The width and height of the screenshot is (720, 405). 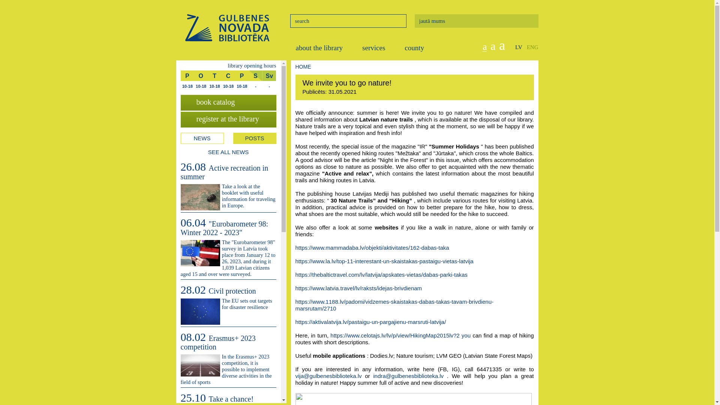 I want to click on about the library, so click(x=319, y=48).